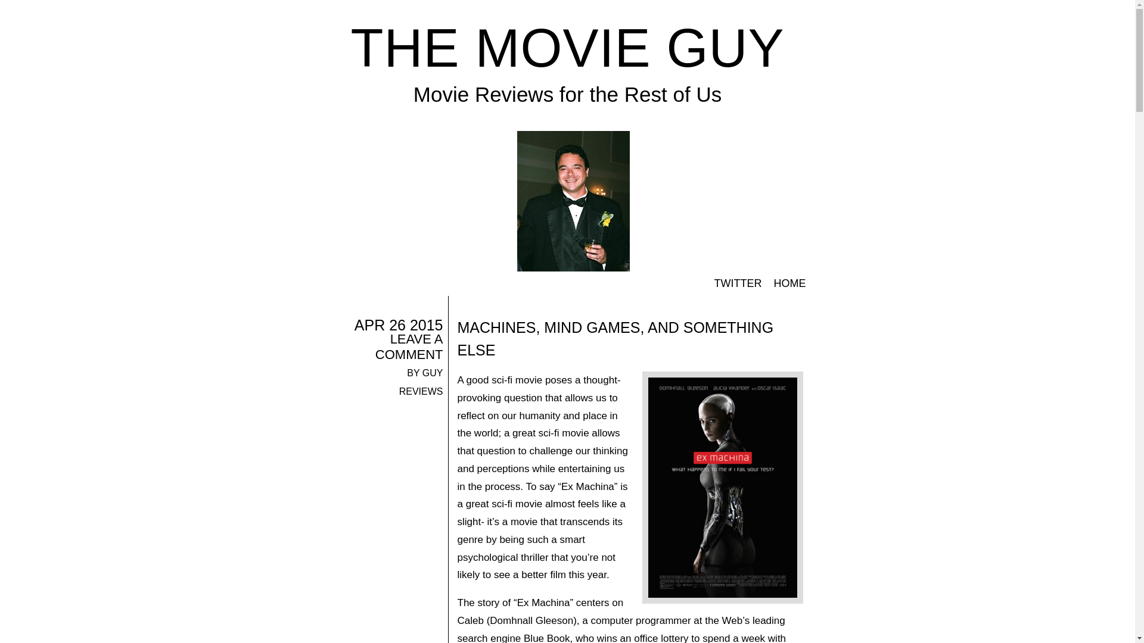  What do you see at coordinates (738, 283) in the screenshot?
I see `TWITTER` at bounding box center [738, 283].